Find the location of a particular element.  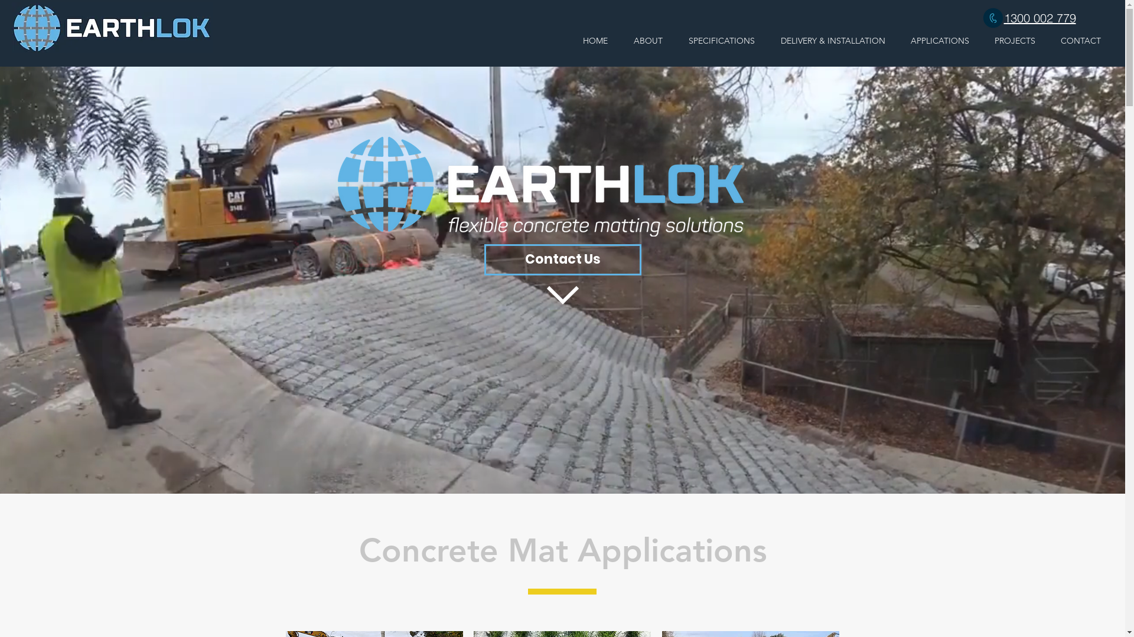

HOME is located at coordinates (595, 41).